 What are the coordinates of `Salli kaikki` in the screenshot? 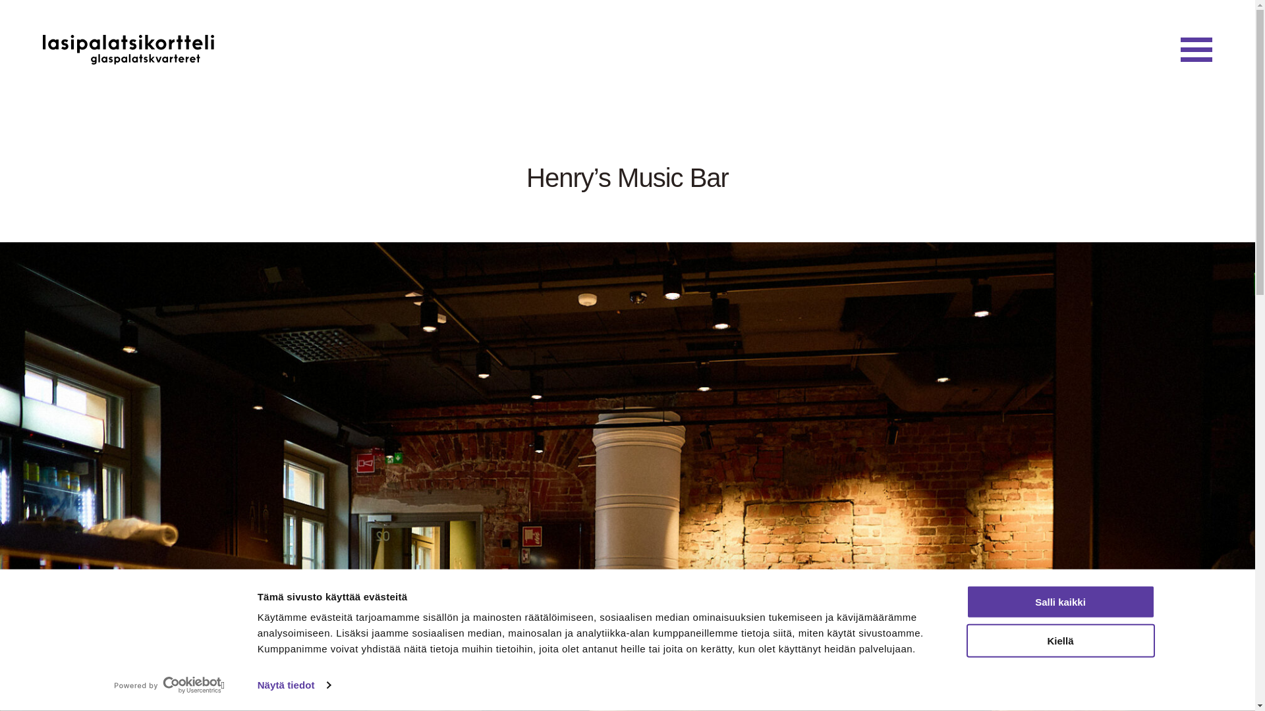 It's located at (1059, 602).